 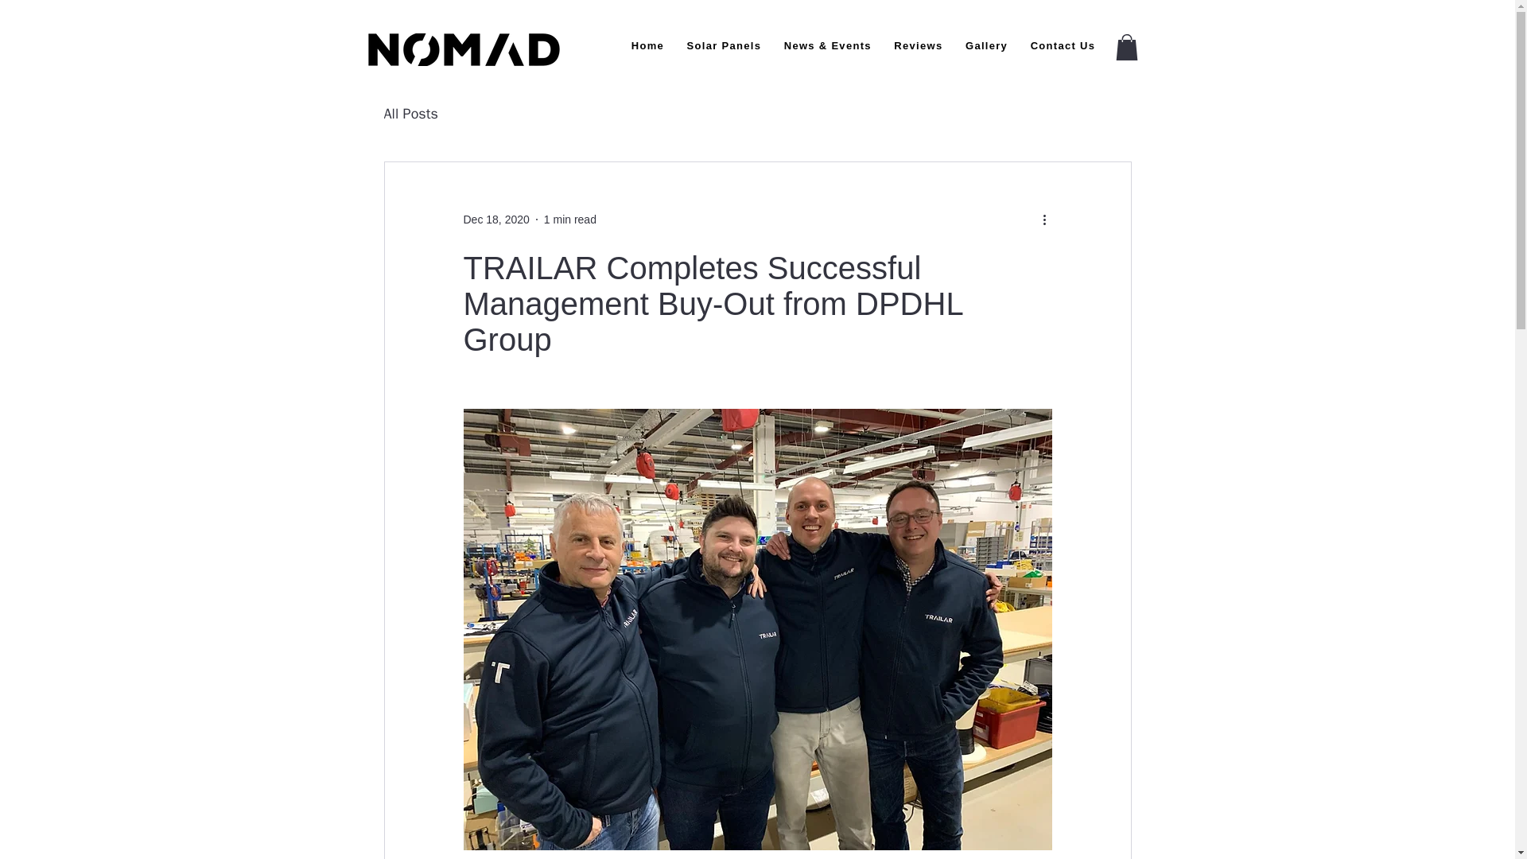 What do you see at coordinates (724, 46) in the screenshot?
I see `Solar Panels` at bounding box center [724, 46].